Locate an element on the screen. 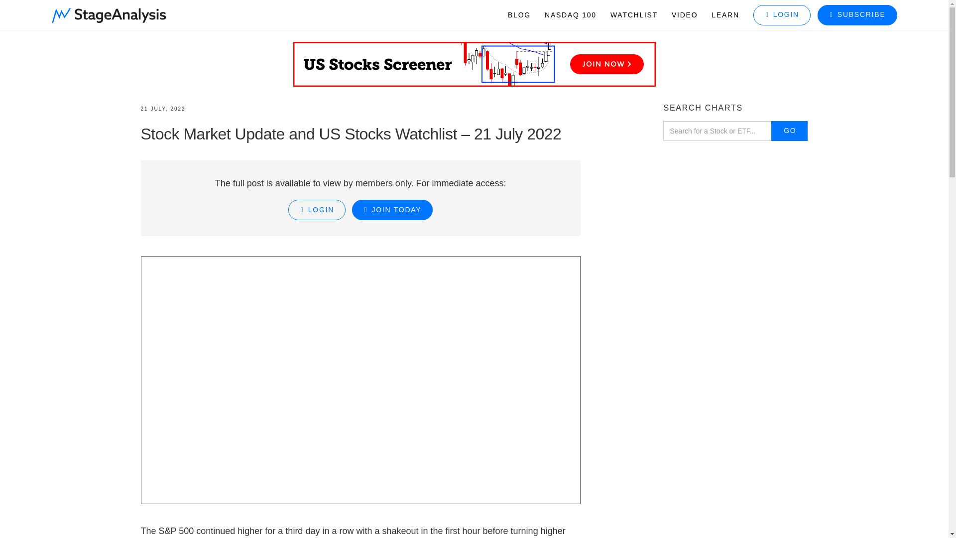 This screenshot has width=956, height=538. BLOG is located at coordinates (519, 15).